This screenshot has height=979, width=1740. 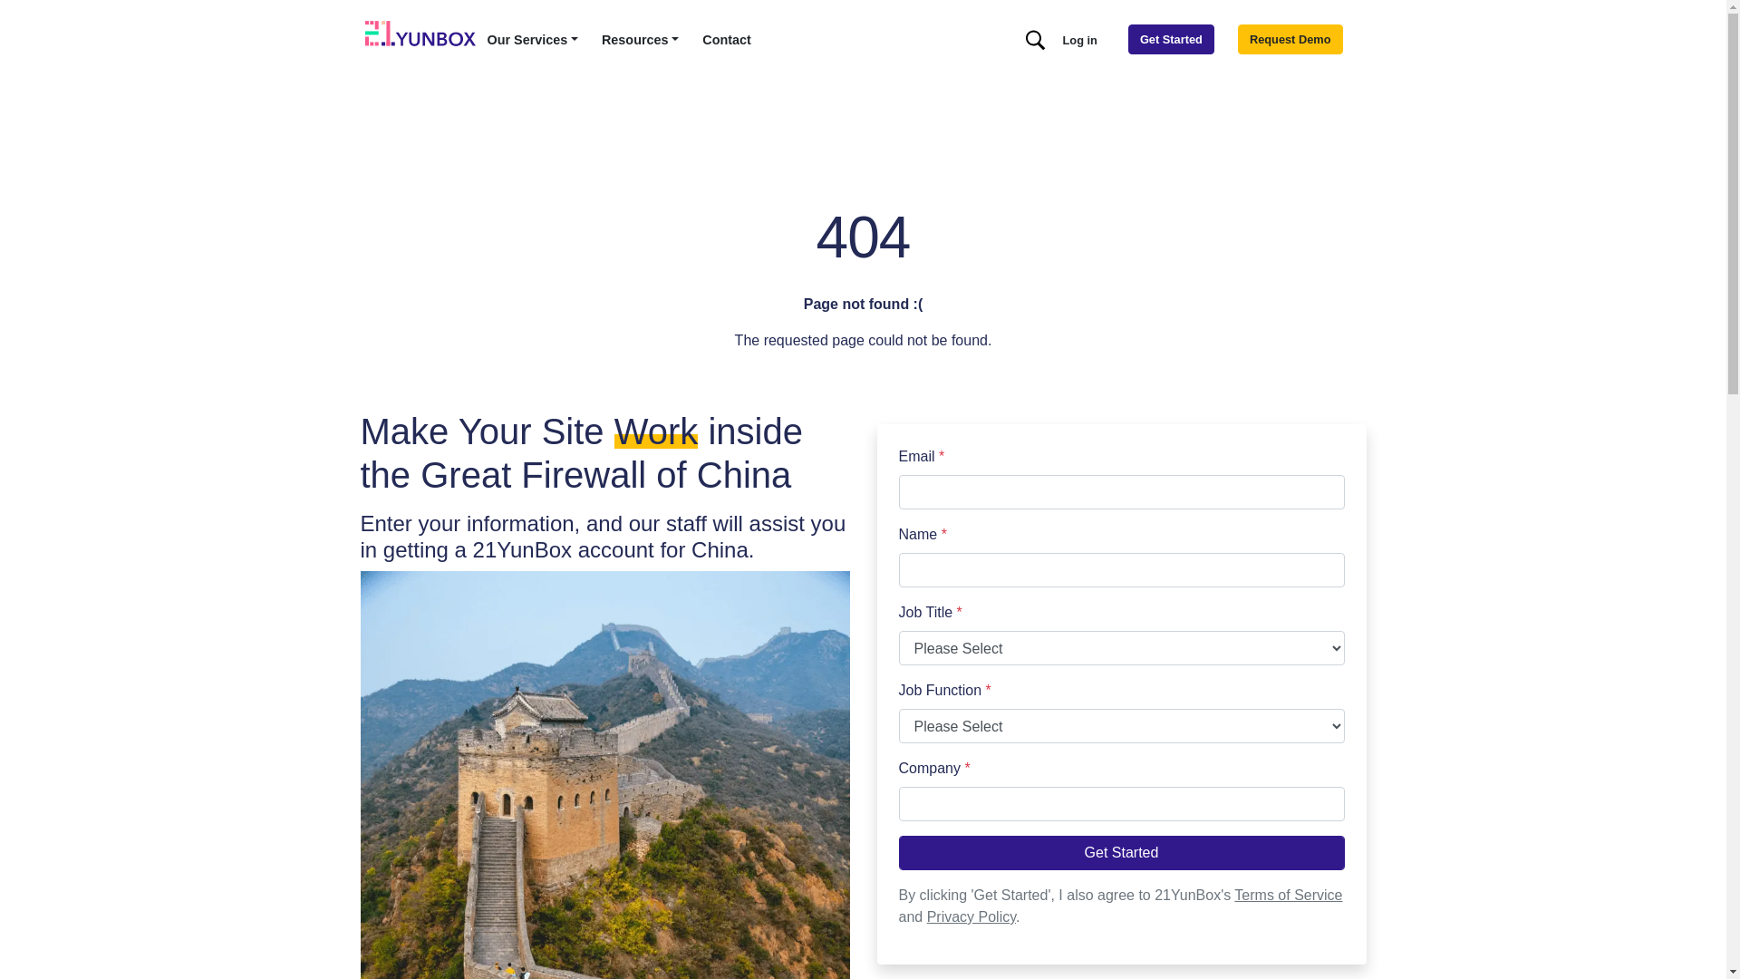 I want to click on Log in, so click(x=1080, y=40).